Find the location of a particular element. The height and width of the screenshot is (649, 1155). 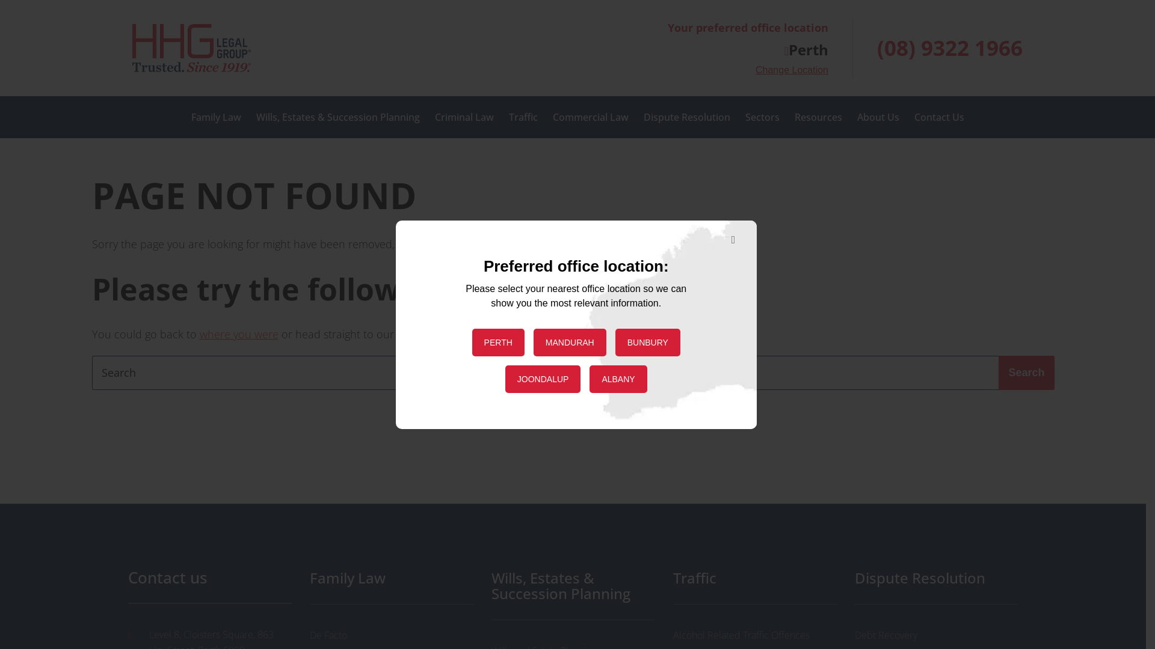

Traffic is located at coordinates (754, 578).